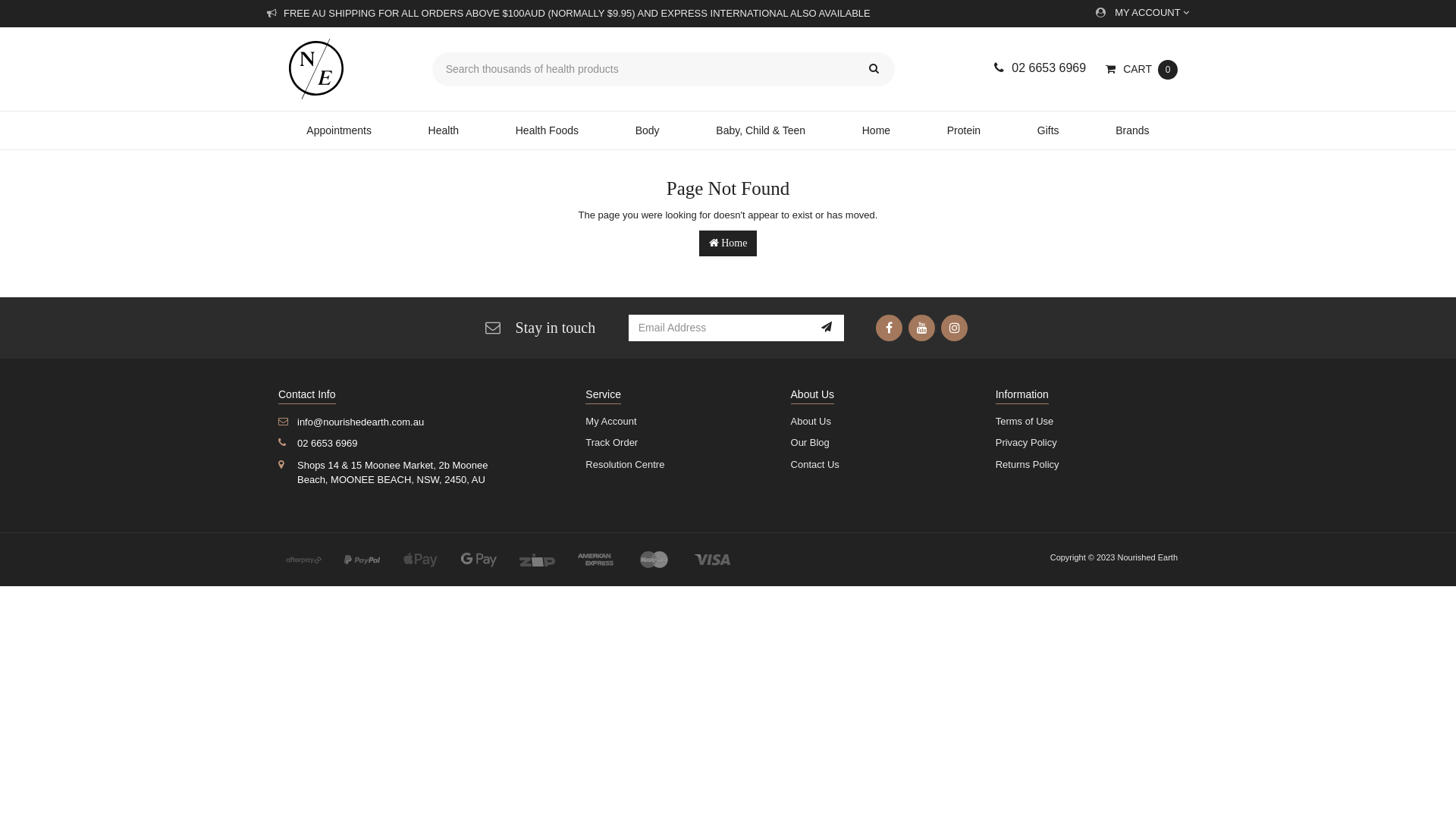 This screenshot has height=819, width=1456. I want to click on Returns Policy, so click(1081, 466).